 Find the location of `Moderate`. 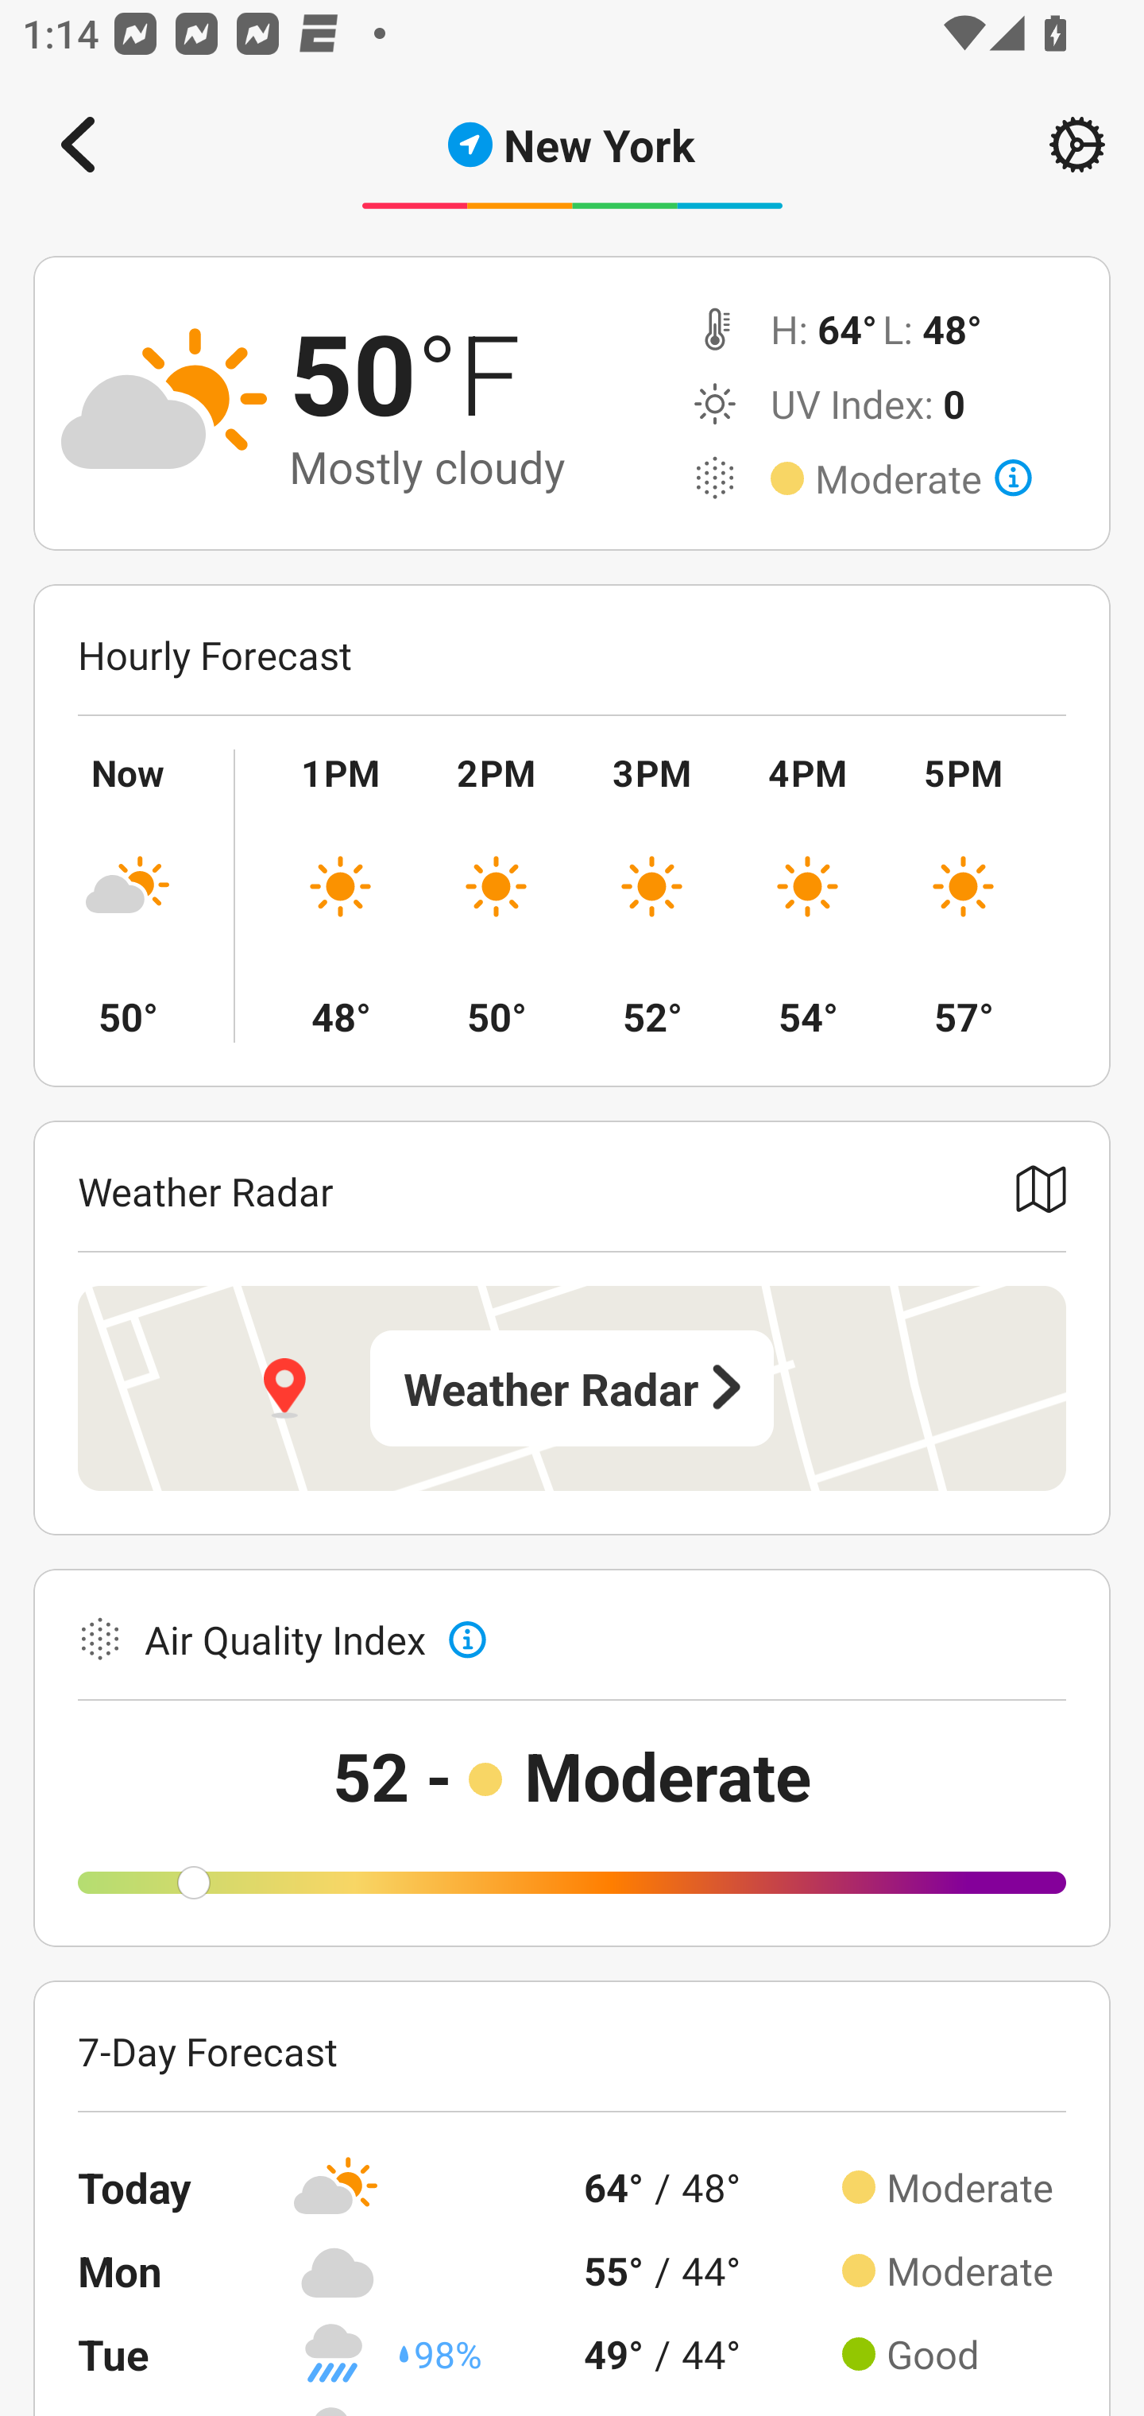

Moderate is located at coordinates (923, 478).